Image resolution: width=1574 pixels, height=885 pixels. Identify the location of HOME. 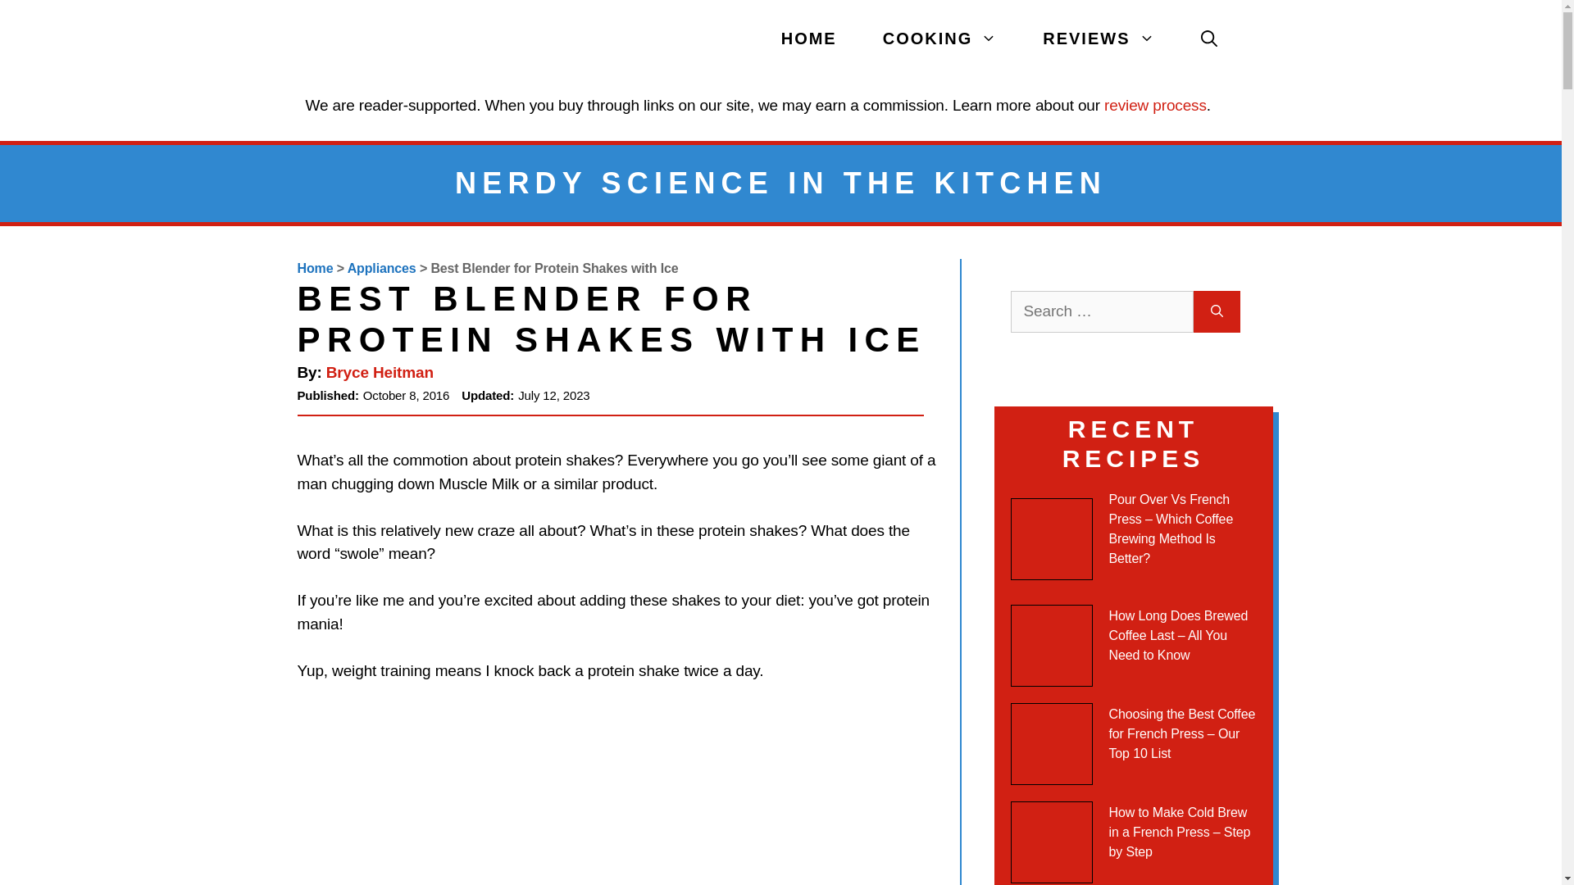
(808, 39).